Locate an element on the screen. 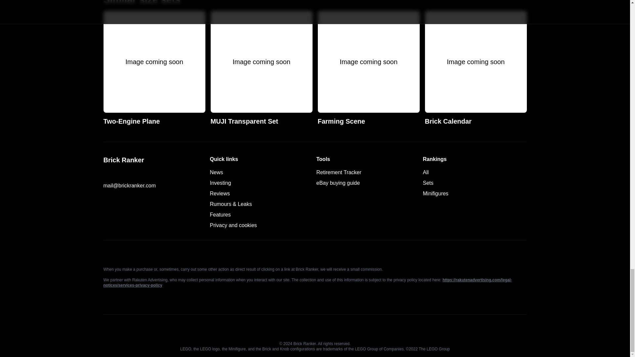  View all Brick Ranker investing articles is located at coordinates (476, 68).